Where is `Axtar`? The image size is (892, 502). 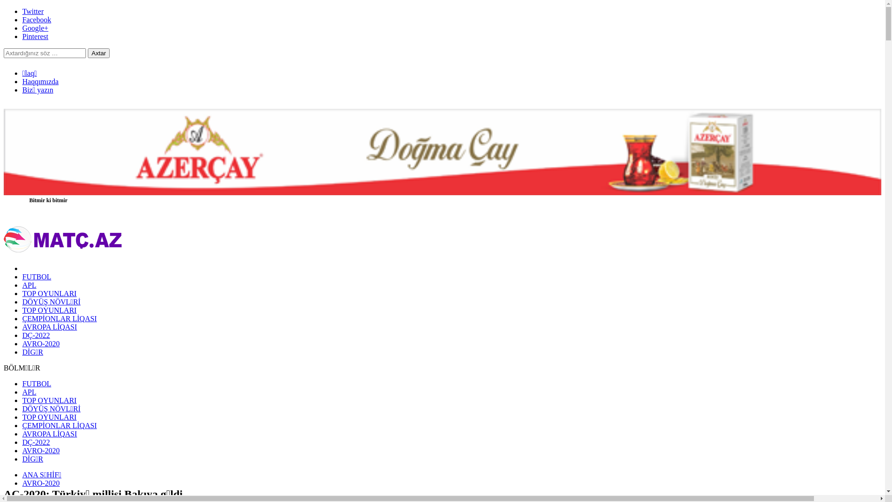
Axtar is located at coordinates (98, 53).